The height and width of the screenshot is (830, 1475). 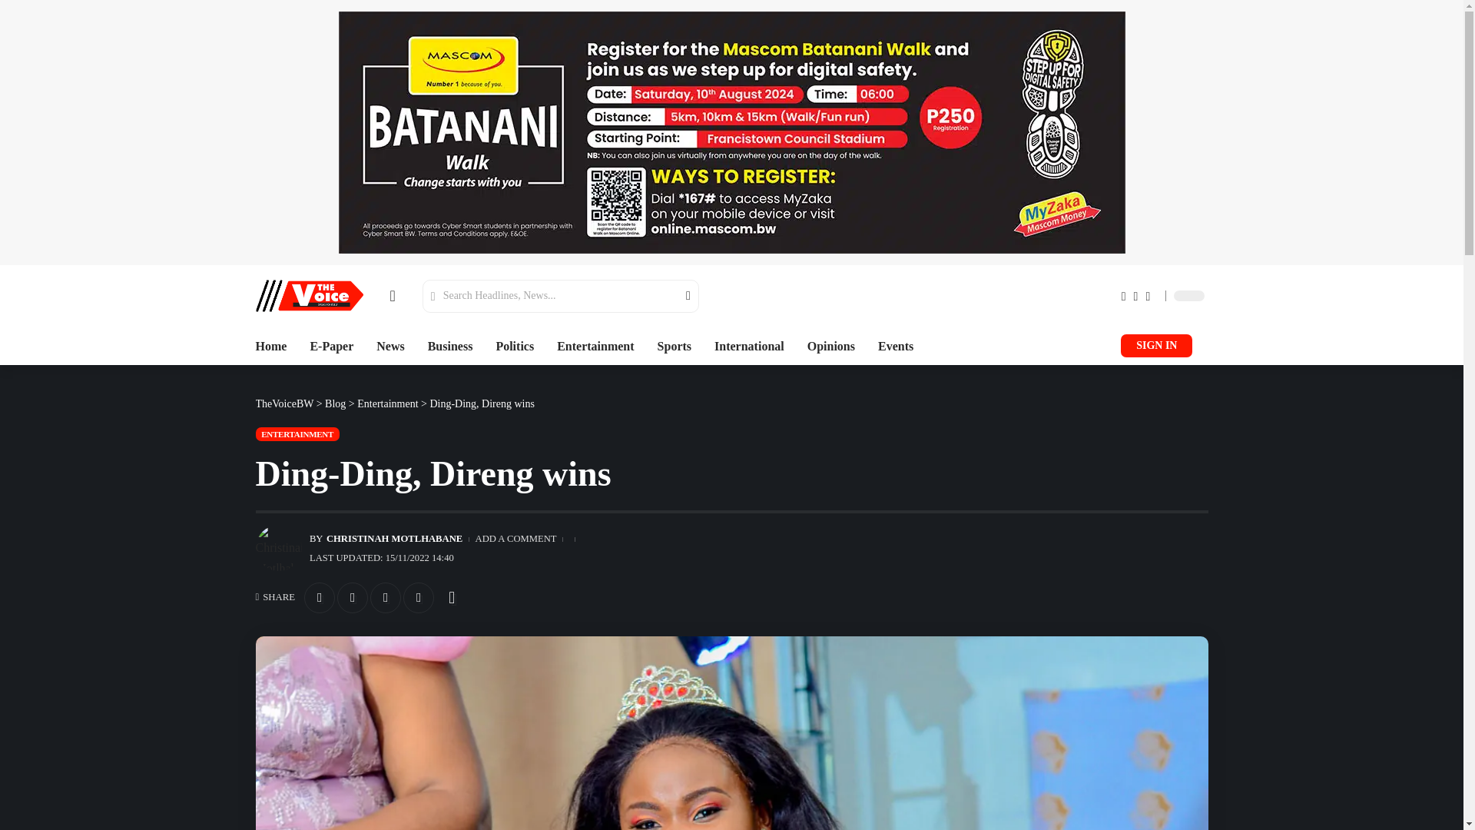 What do you see at coordinates (515, 346) in the screenshot?
I see `Politics` at bounding box center [515, 346].